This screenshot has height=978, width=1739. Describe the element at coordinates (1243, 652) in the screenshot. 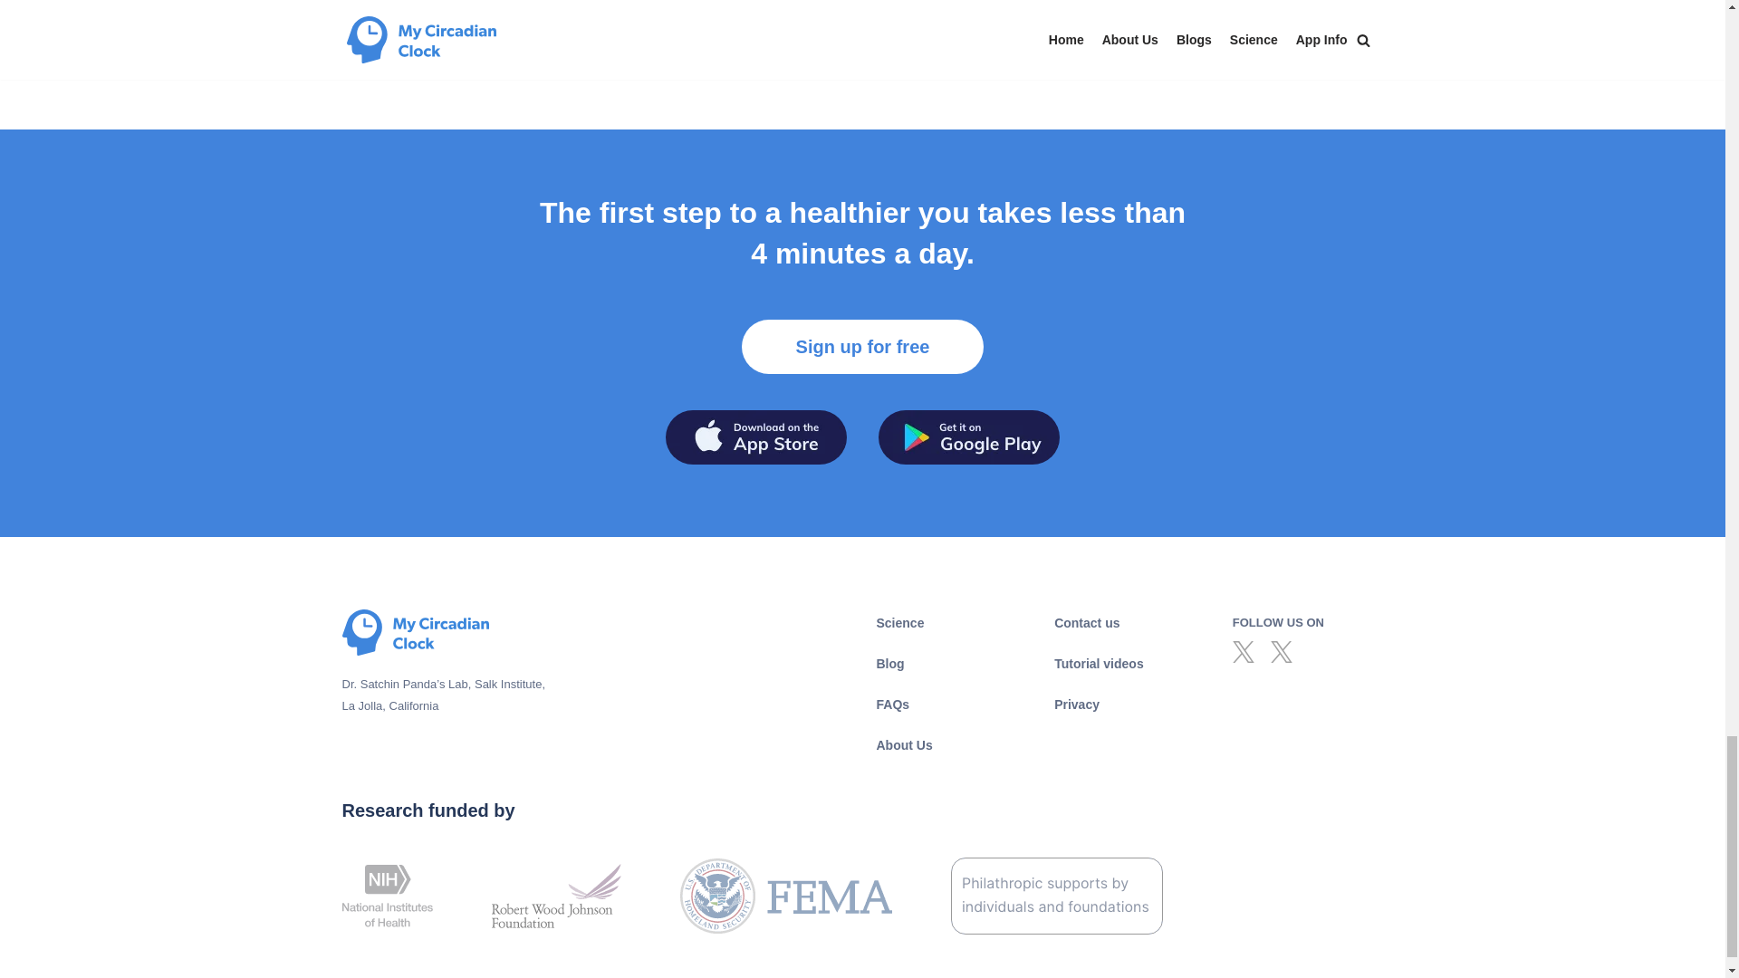

I see `Twitter` at that location.